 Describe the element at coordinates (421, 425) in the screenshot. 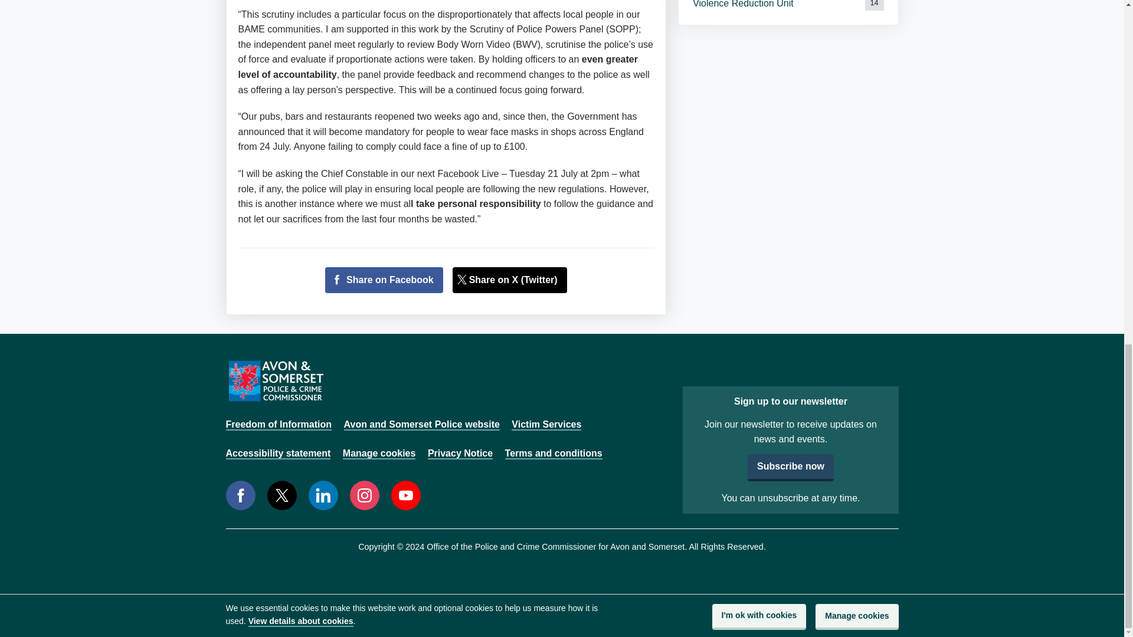

I see `Avon and Somerset Police website` at that location.